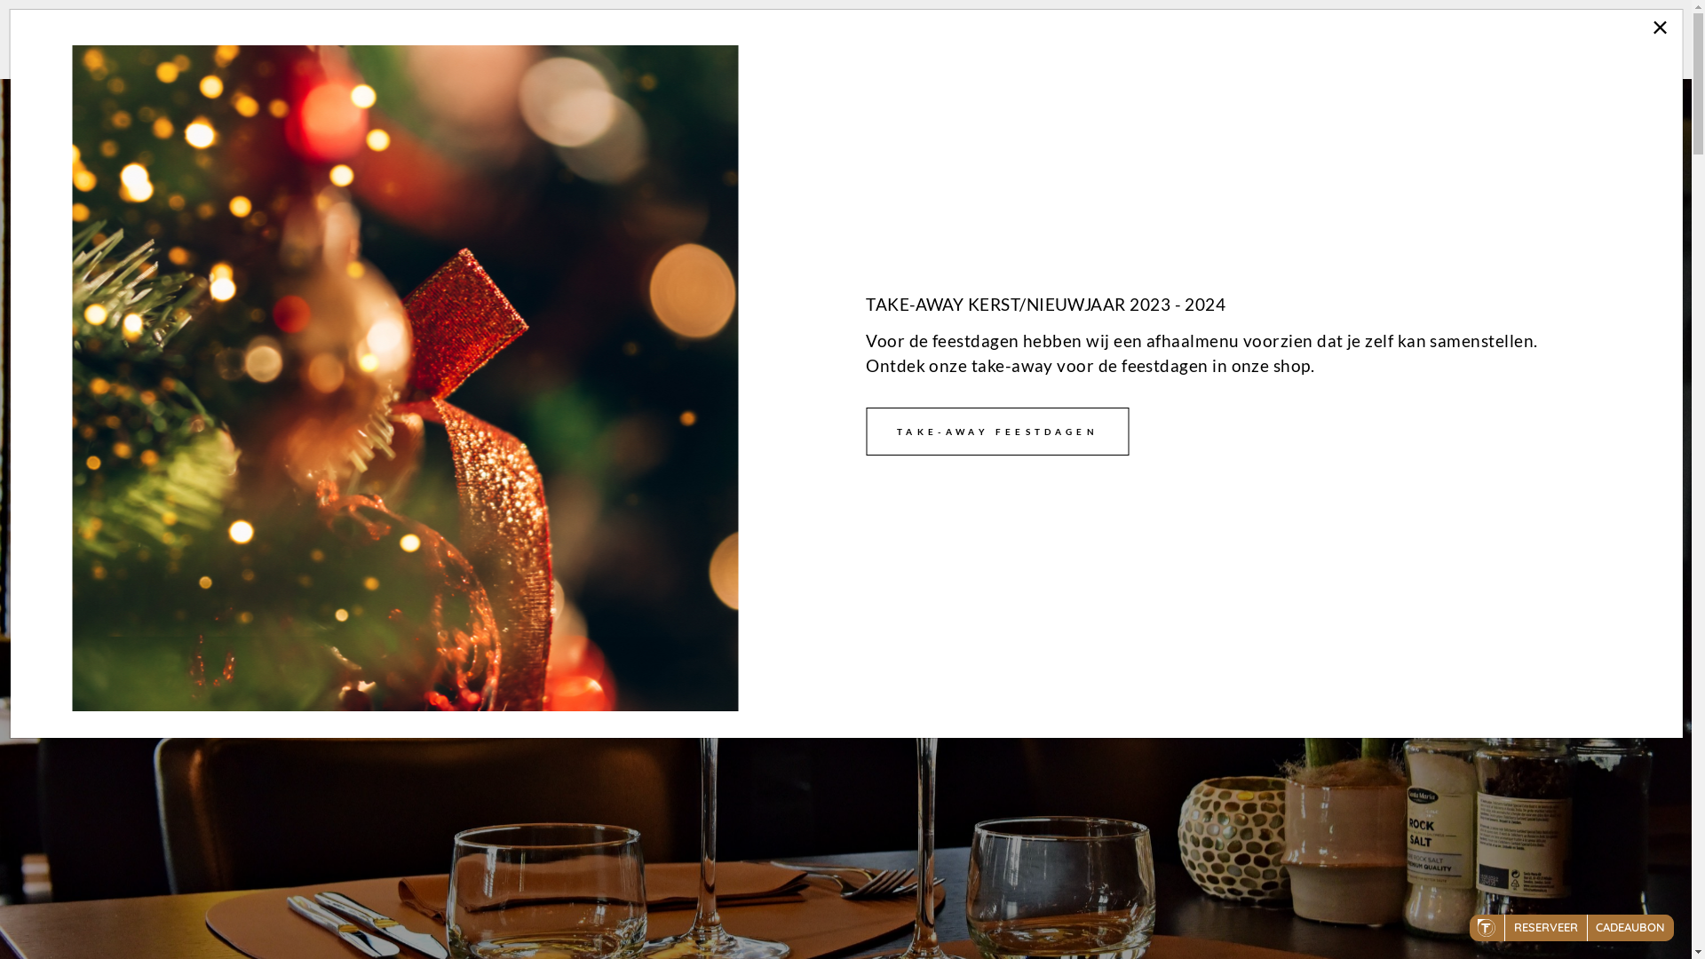 This screenshot has width=1705, height=959. Describe the element at coordinates (924, 648) in the screenshot. I see `CADEAUBON` at that location.